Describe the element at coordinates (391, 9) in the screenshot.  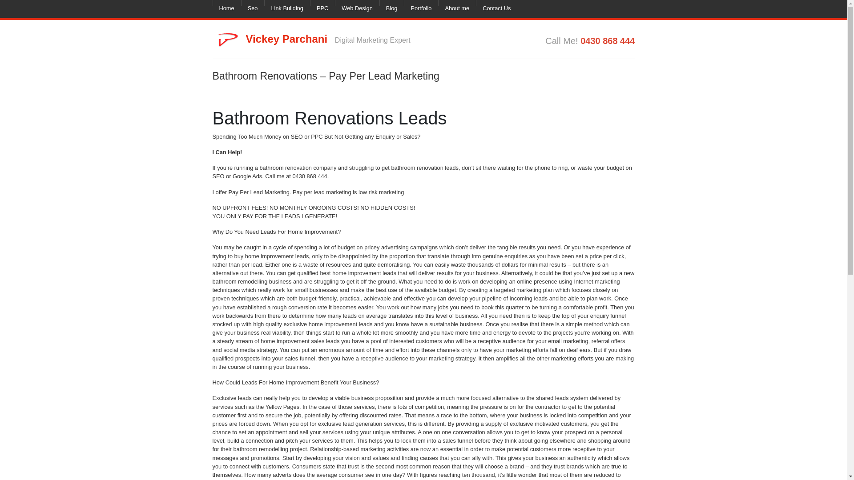
I see `Blog` at that location.